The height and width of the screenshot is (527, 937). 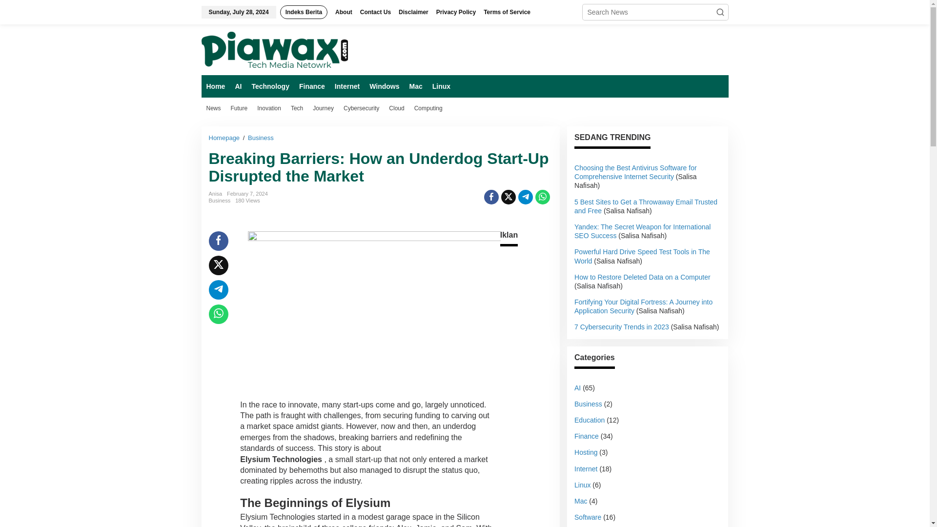 I want to click on Cybersecurity, so click(x=361, y=108).